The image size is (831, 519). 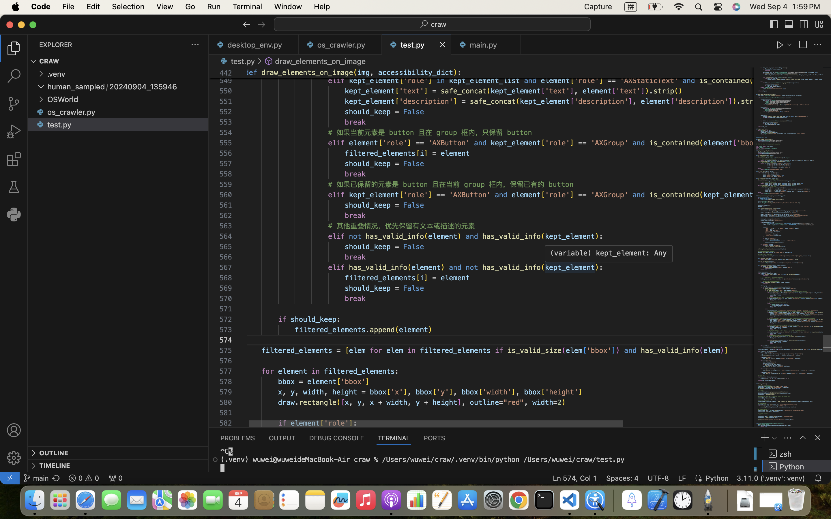 What do you see at coordinates (613, 500) in the screenshot?
I see `0.4285714328289032` at bounding box center [613, 500].